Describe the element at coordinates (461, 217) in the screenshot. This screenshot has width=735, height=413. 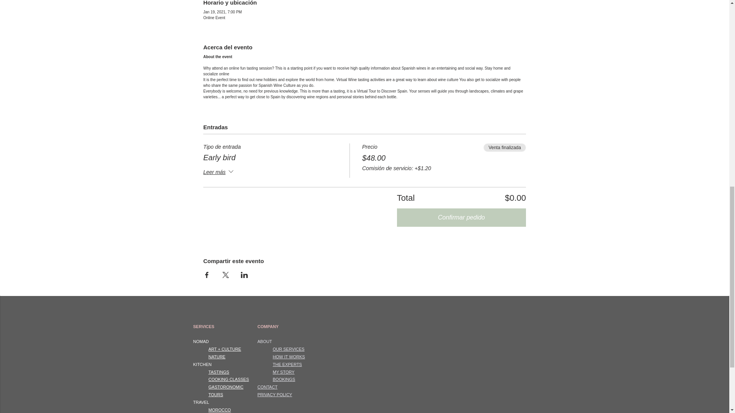
I see `Confirmar pedido` at that location.